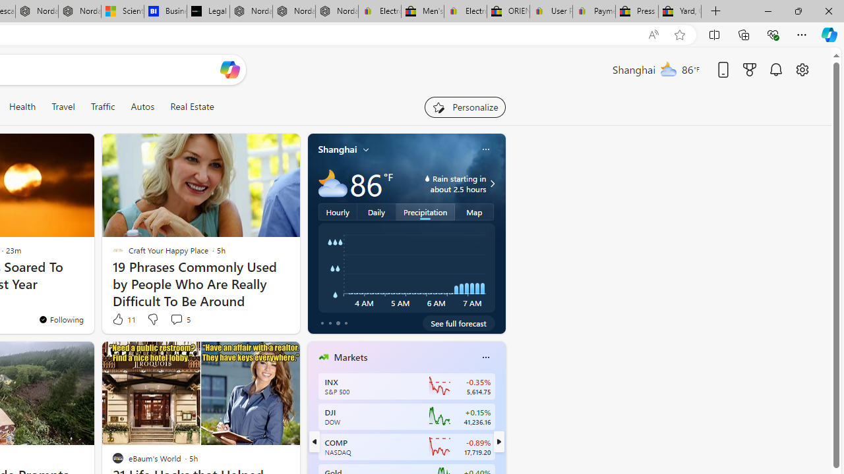 The image size is (844, 474). Describe the element at coordinates (260, 357) in the screenshot. I see `Hide this story` at that location.